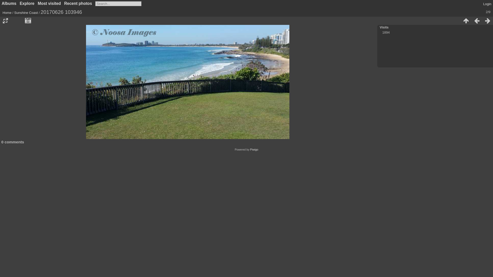 The width and height of the screenshot is (493, 277). What do you see at coordinates (28, 21) in the screenshot?
I see `Show file metadata` at bounding box center [28, 21].